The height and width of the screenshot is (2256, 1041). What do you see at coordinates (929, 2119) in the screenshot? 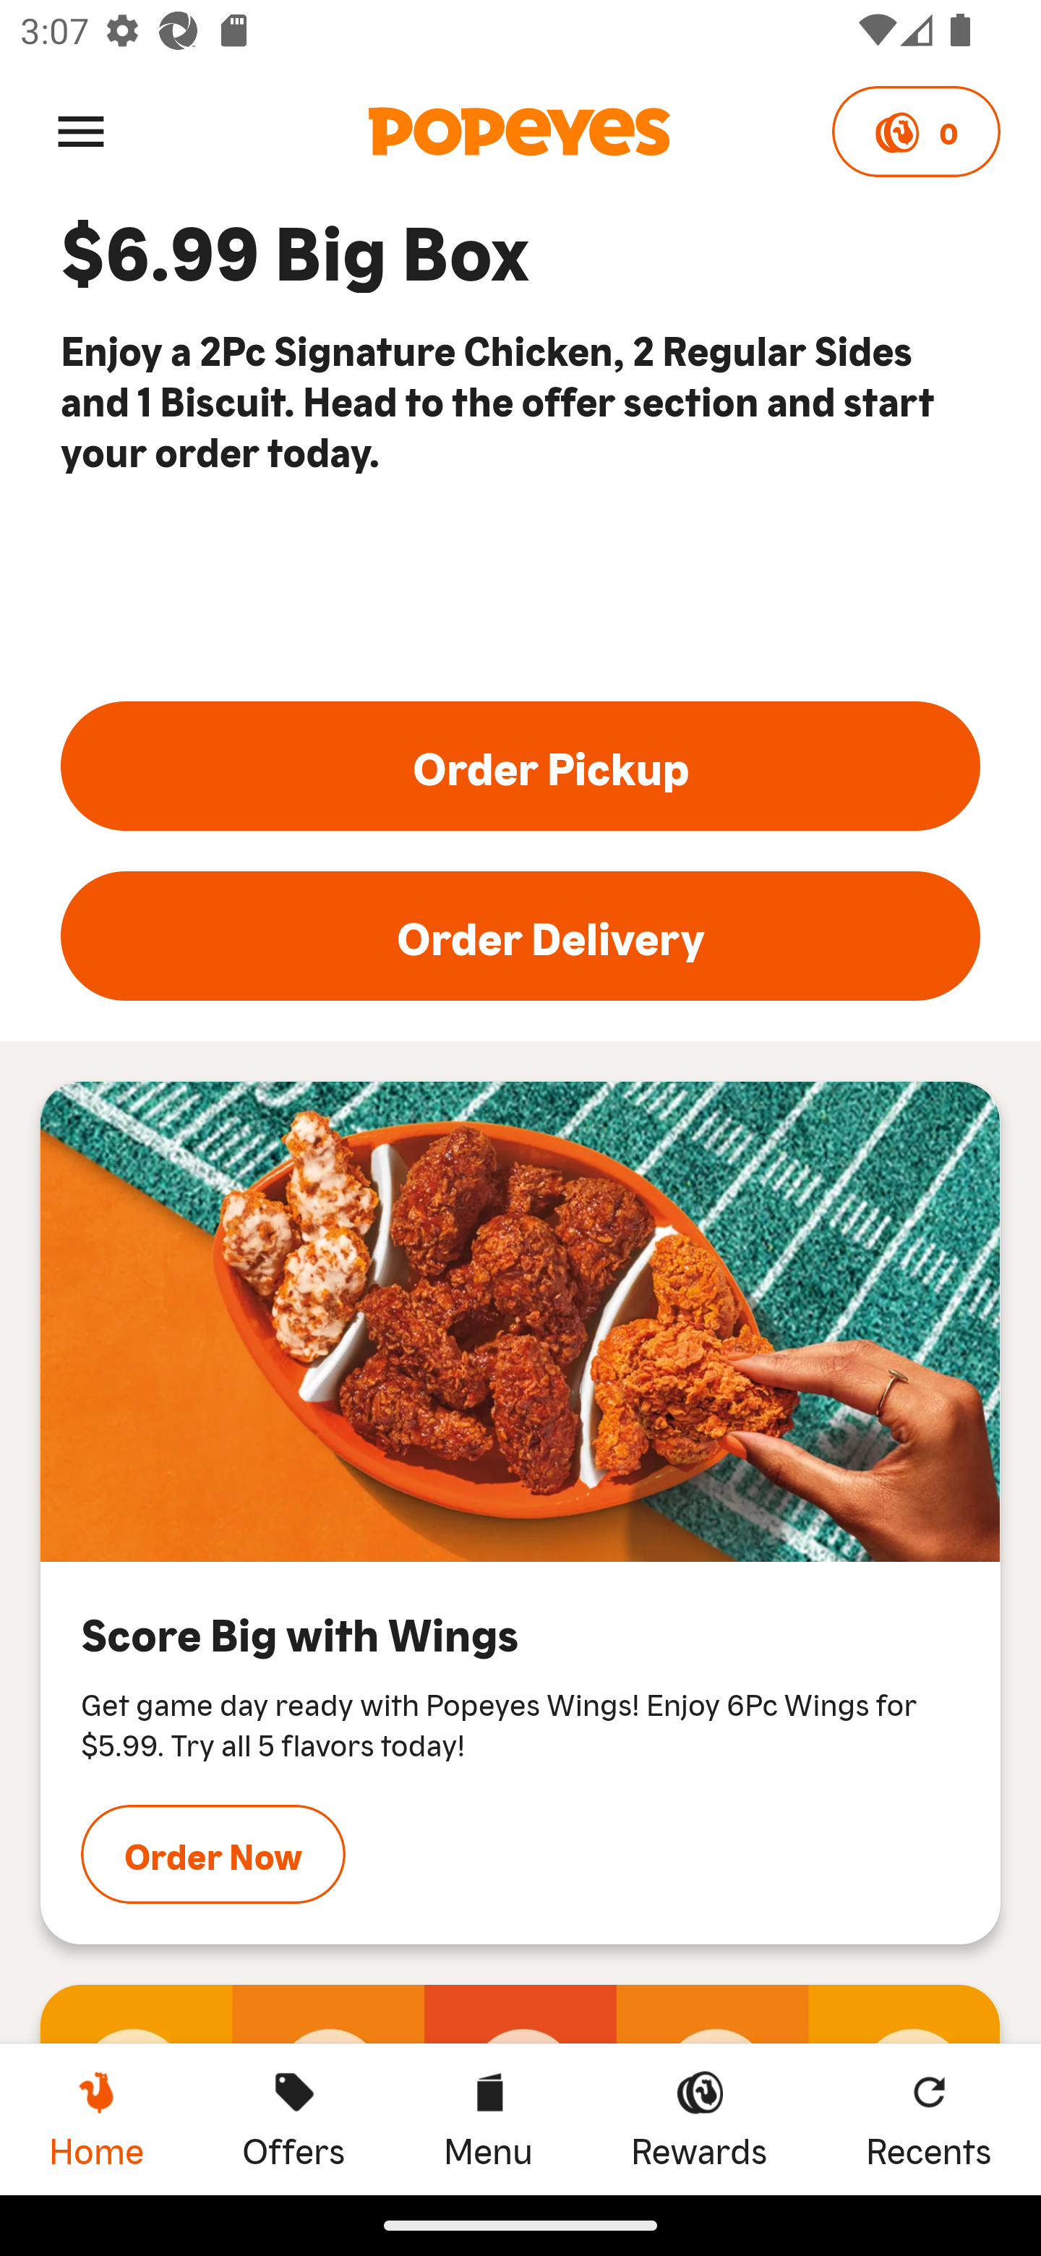
I see `Recents Recents Recents` at bounding box center [929, 2119].